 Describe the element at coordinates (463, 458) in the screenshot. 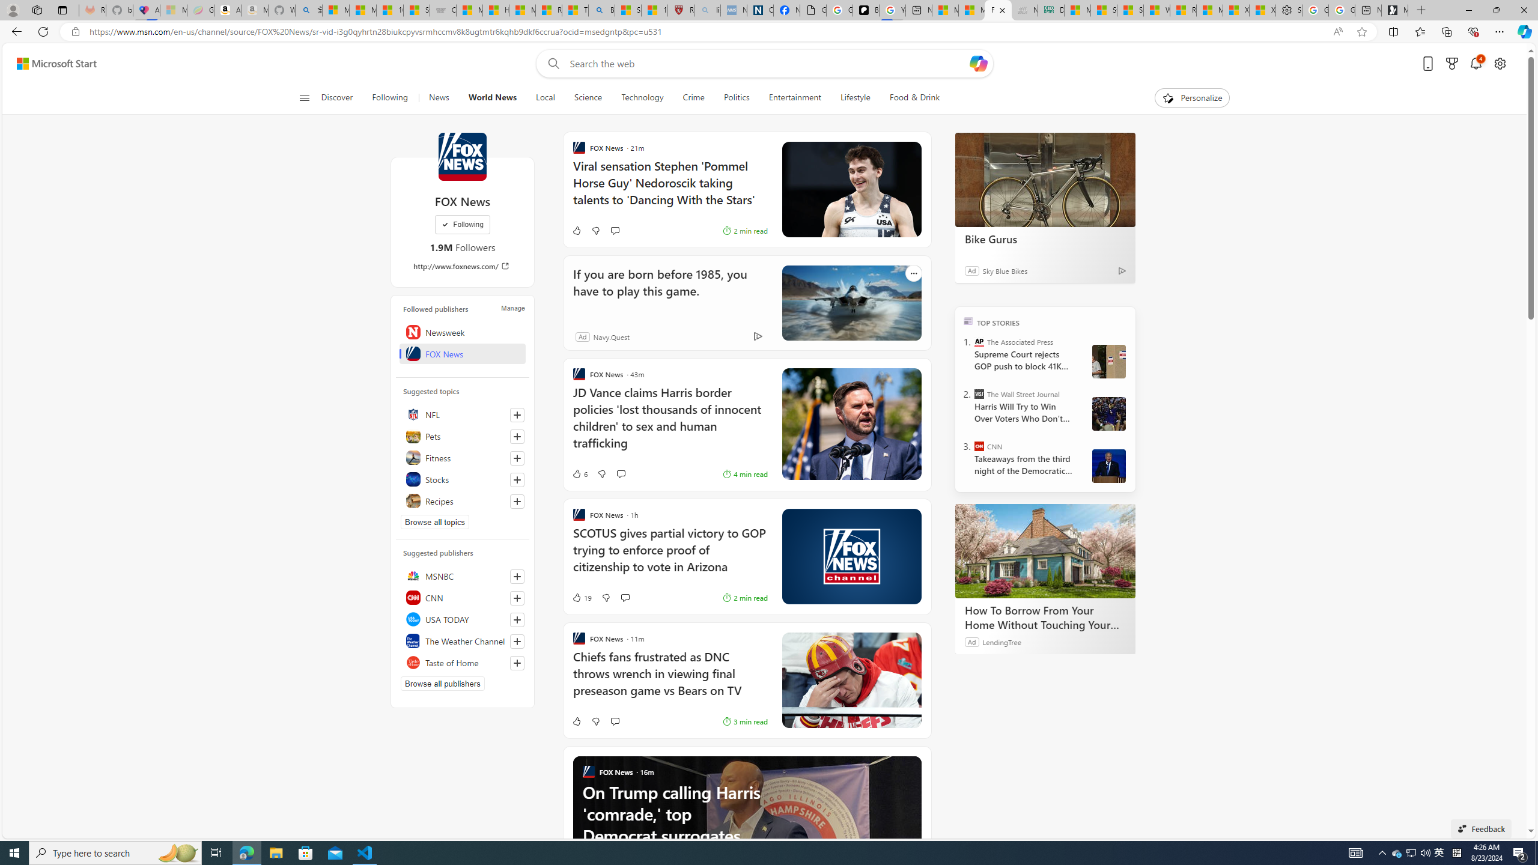

I see `Fitness` at that location.